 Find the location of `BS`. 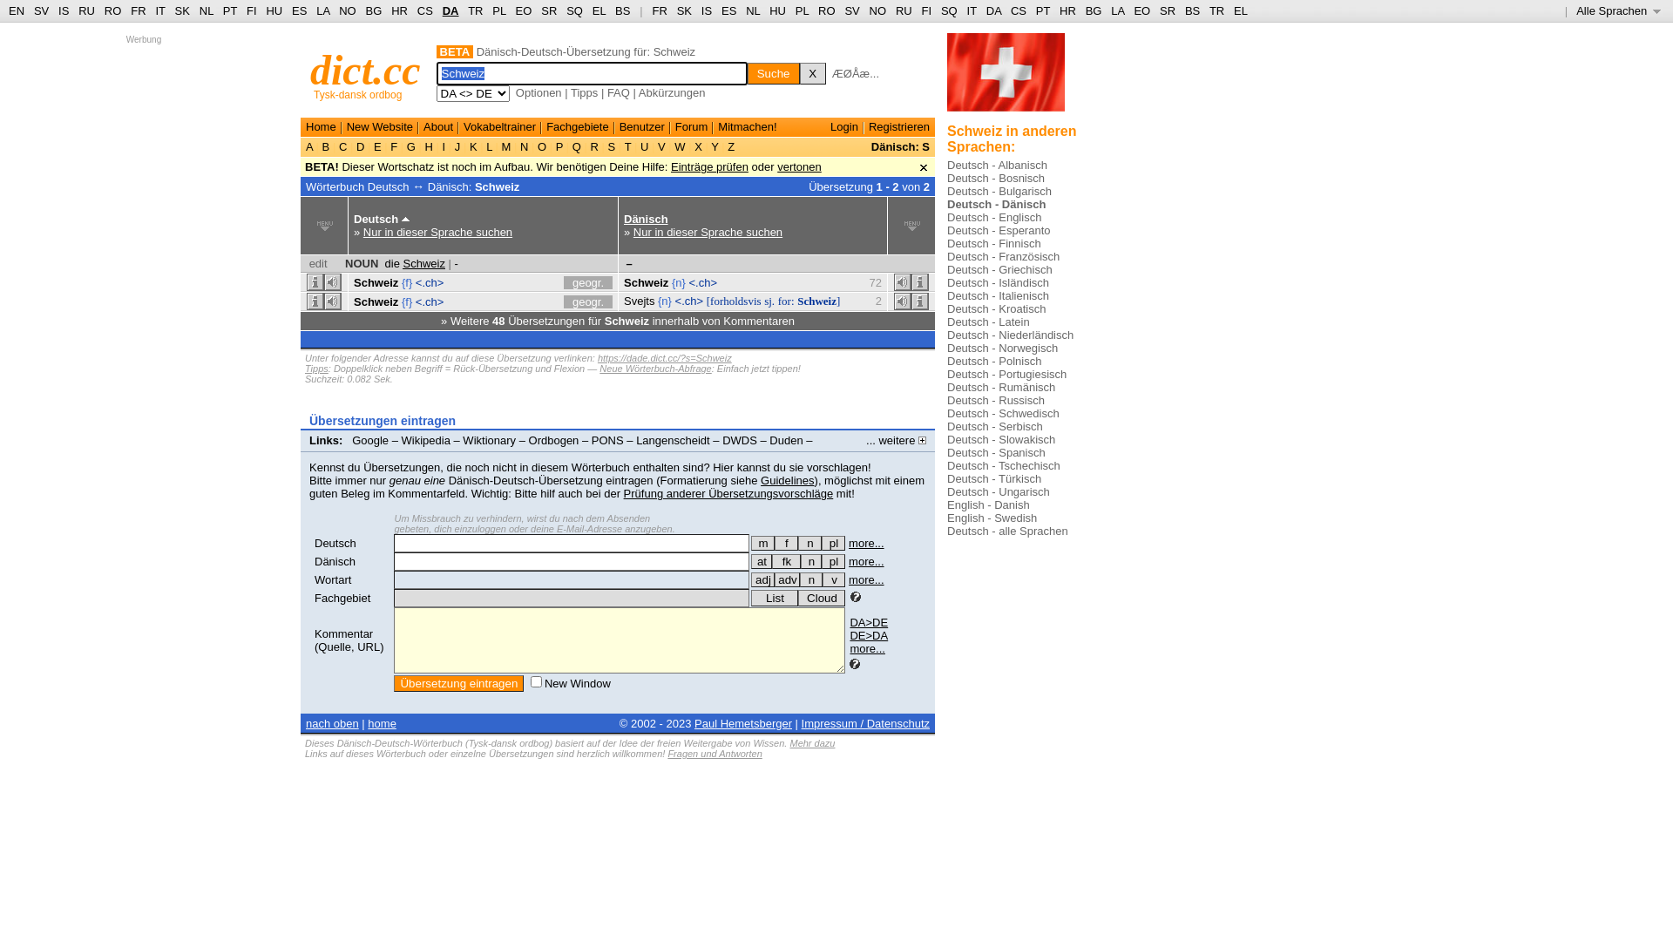

BS is located at coordinates (622, 10).